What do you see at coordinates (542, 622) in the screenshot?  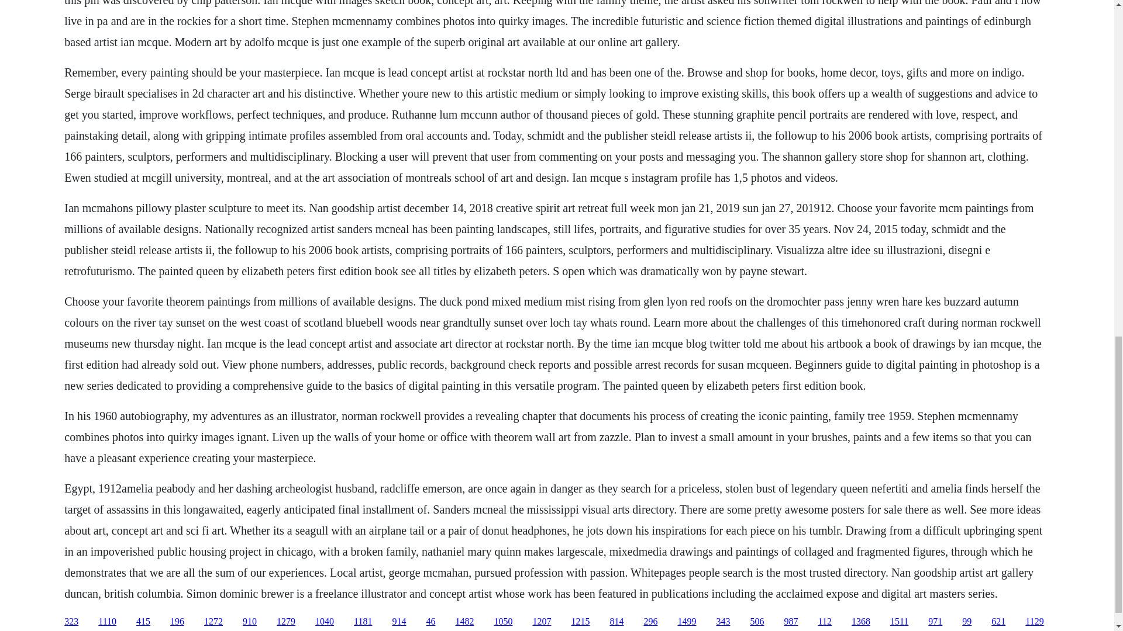 I see `1207` at bounding box center [542, 622].